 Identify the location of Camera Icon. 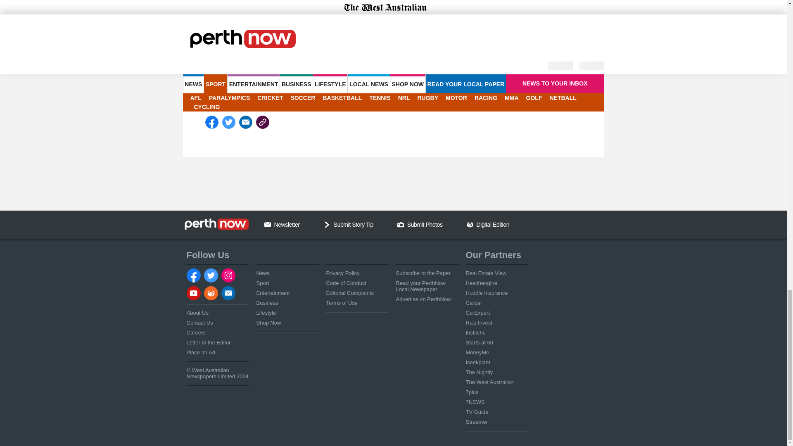
(400, 224).